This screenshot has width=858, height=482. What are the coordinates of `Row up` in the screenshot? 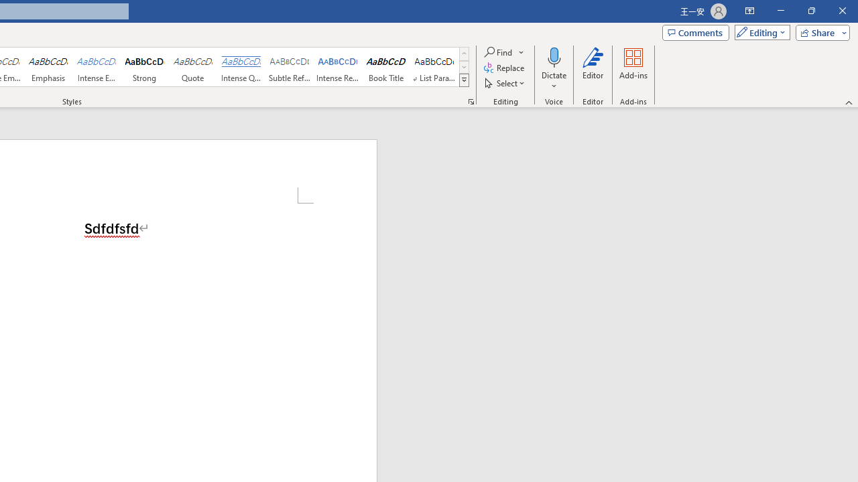 It's located at (464, 54).